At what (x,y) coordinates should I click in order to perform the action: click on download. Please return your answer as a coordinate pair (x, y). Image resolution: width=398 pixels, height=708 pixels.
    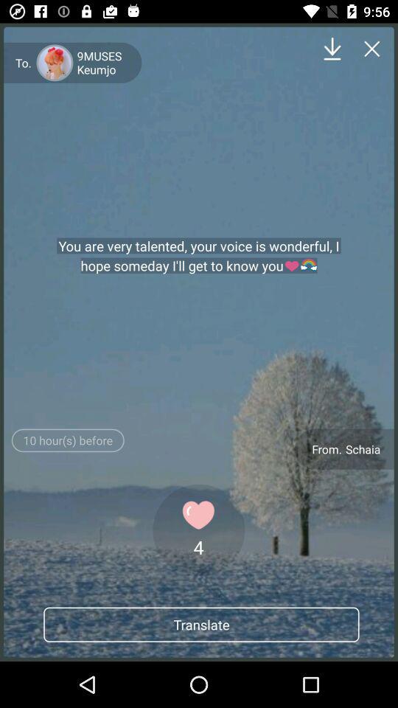
    Looking at the image, I should click on (332, 49).